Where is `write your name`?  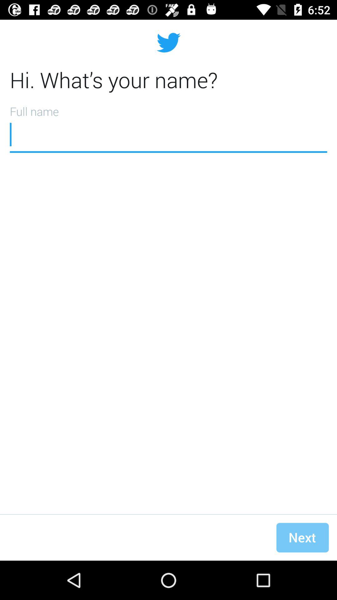 write your name is located at coordinates (168, 127).